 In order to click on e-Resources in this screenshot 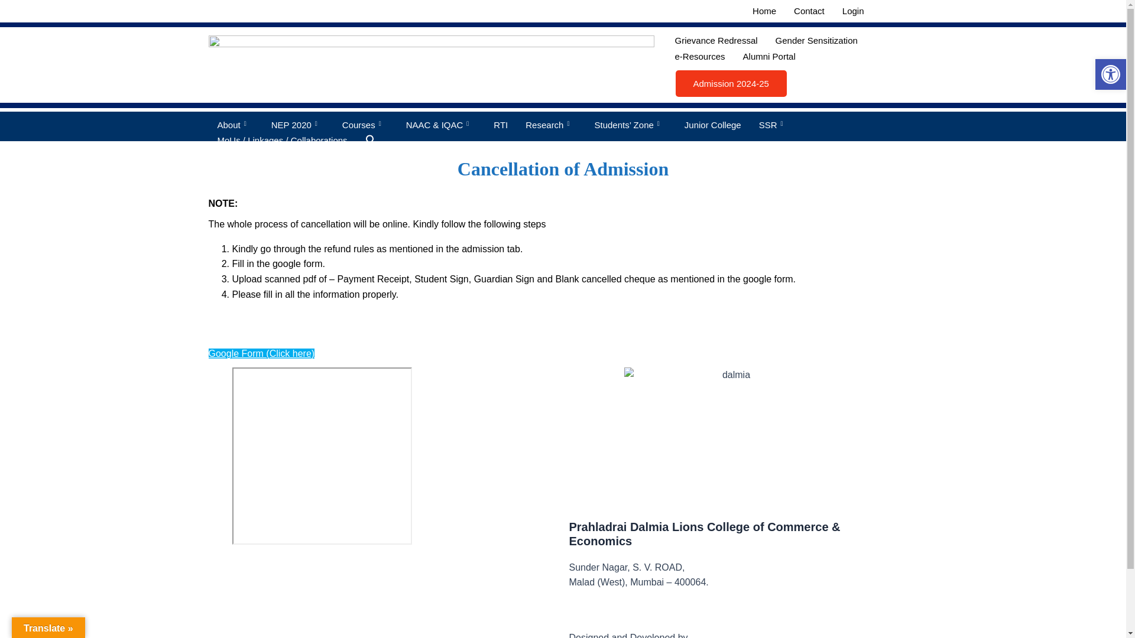, I will do `click(700, 57)`.